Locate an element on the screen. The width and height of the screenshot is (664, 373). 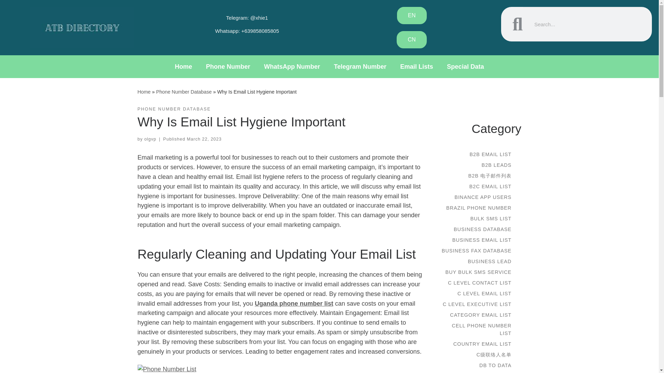
Home is located at coordinates (183, 66).